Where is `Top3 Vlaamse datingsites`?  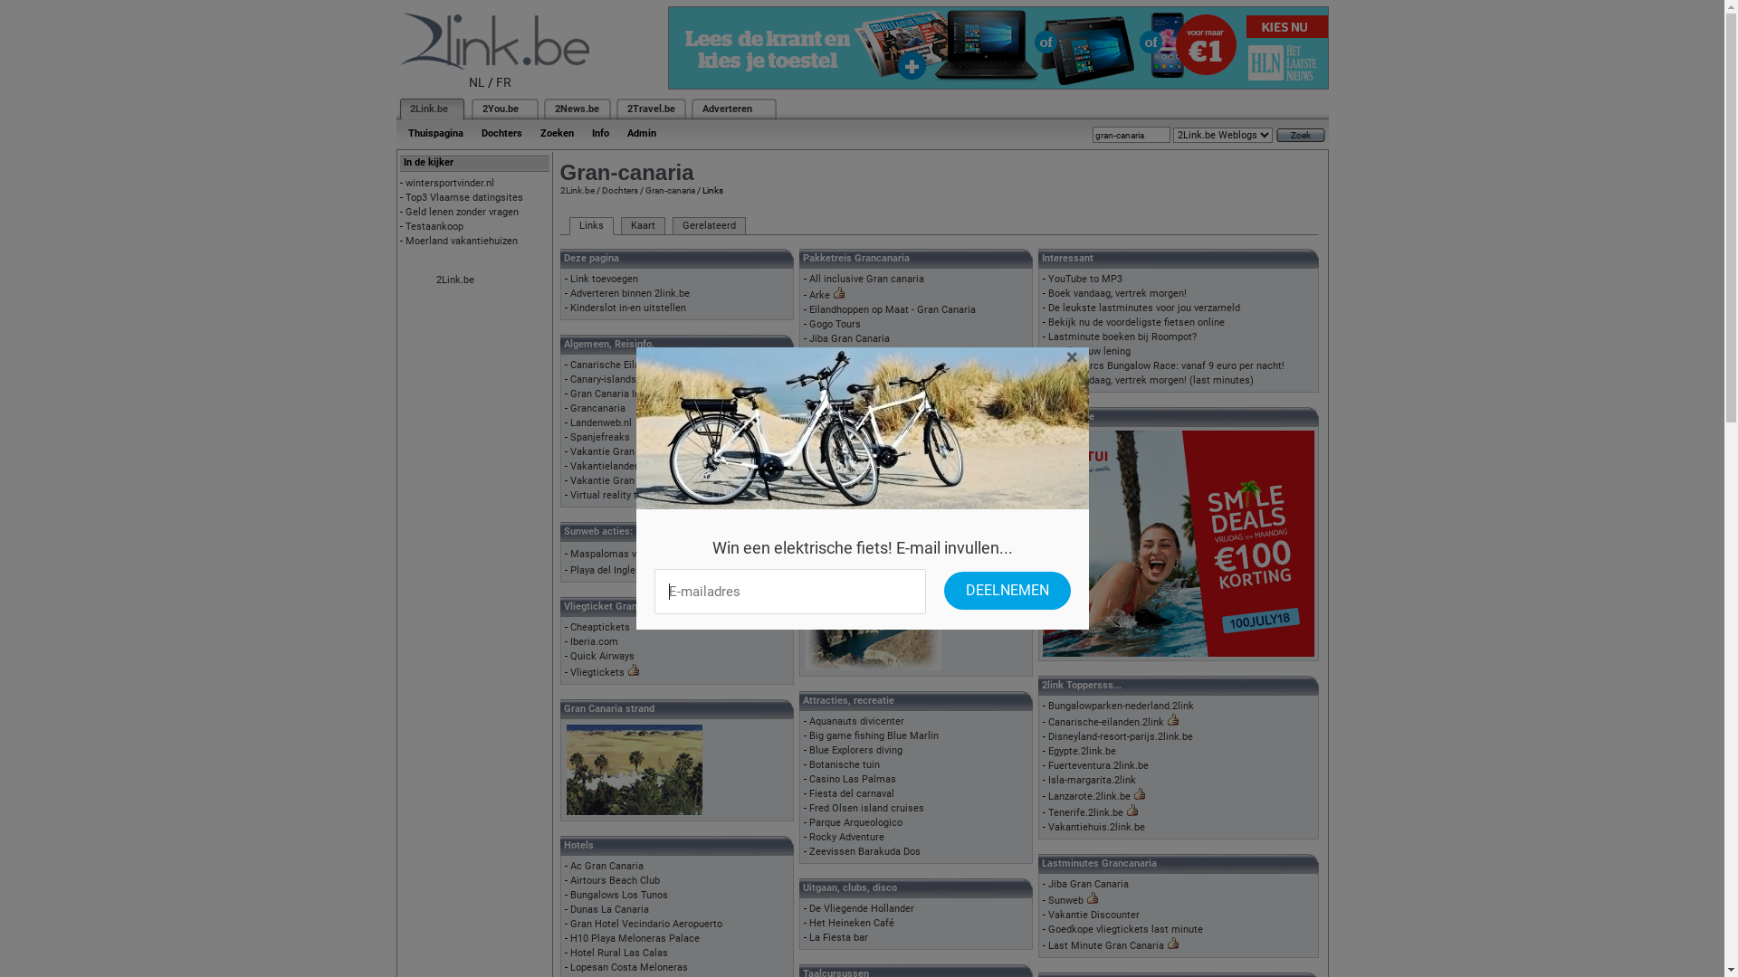
Top3 Vlaamse datingsites is located at coordinates (464, 197).